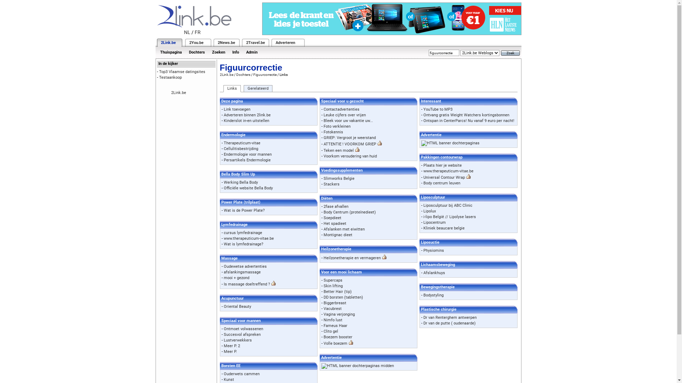  Describe the element at coordinates (226, 43) in the screenshot. I see `2News.be` at that location.